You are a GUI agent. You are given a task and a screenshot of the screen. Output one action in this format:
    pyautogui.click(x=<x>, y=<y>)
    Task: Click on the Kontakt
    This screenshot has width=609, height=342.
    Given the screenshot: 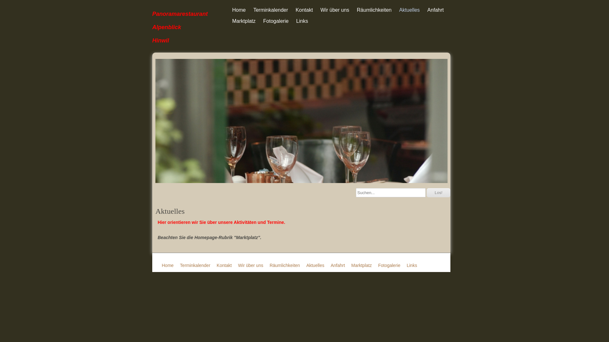 What is the action you would take?
    pyautogui.click(x=304, y=10)
    